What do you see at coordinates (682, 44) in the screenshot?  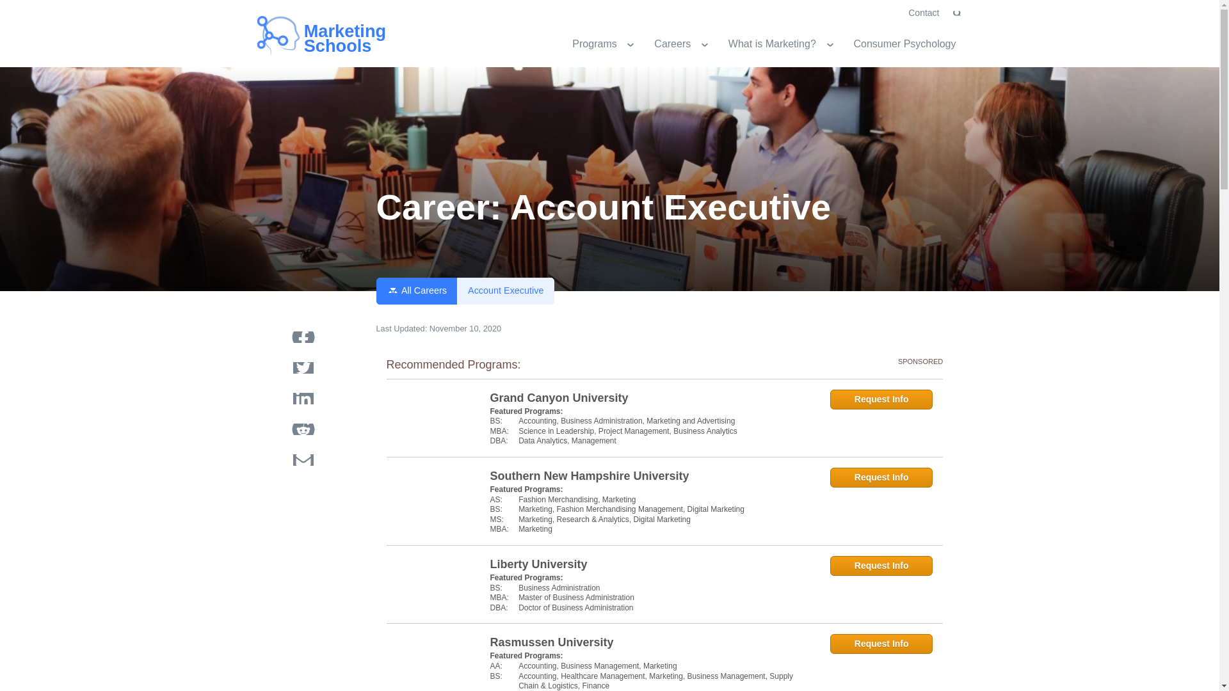 I see `All Careers` at bounding box center [682, 44].